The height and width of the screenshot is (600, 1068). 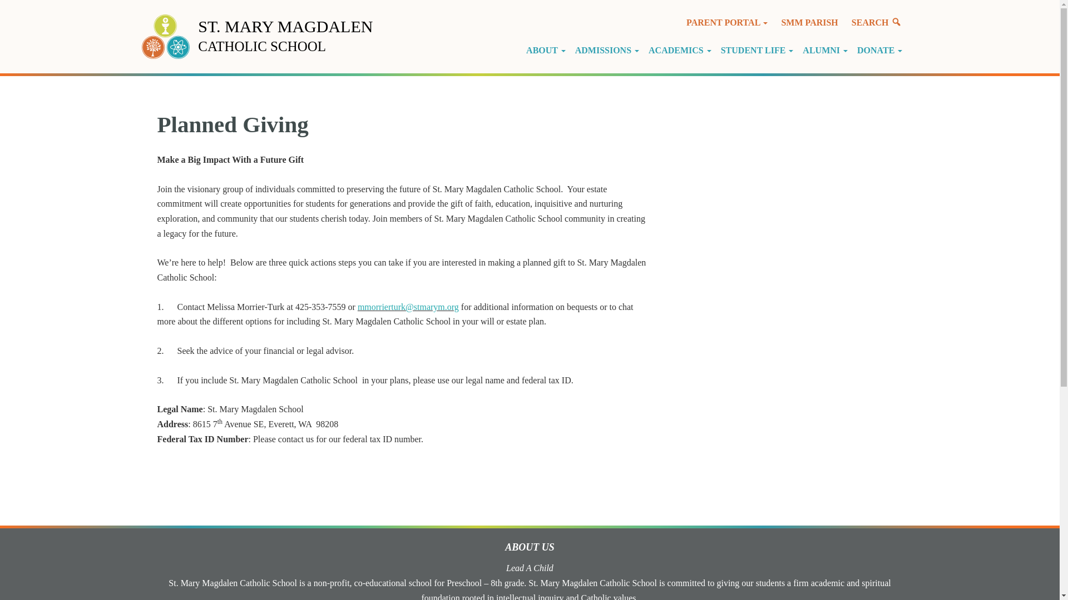 What do you see at coordinates (547, 50) in the screenshot?
I see `ABOUT` at bounding box center [547, 50].